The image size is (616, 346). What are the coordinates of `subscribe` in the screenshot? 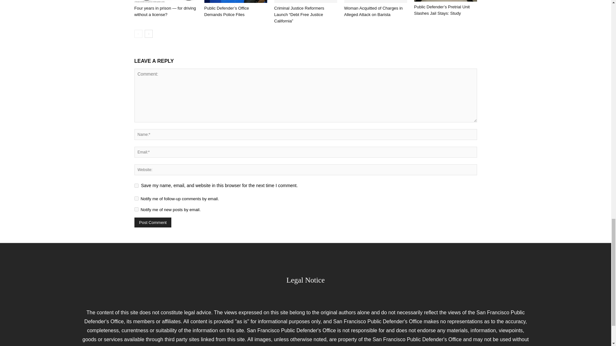 It's located at (136, 199).